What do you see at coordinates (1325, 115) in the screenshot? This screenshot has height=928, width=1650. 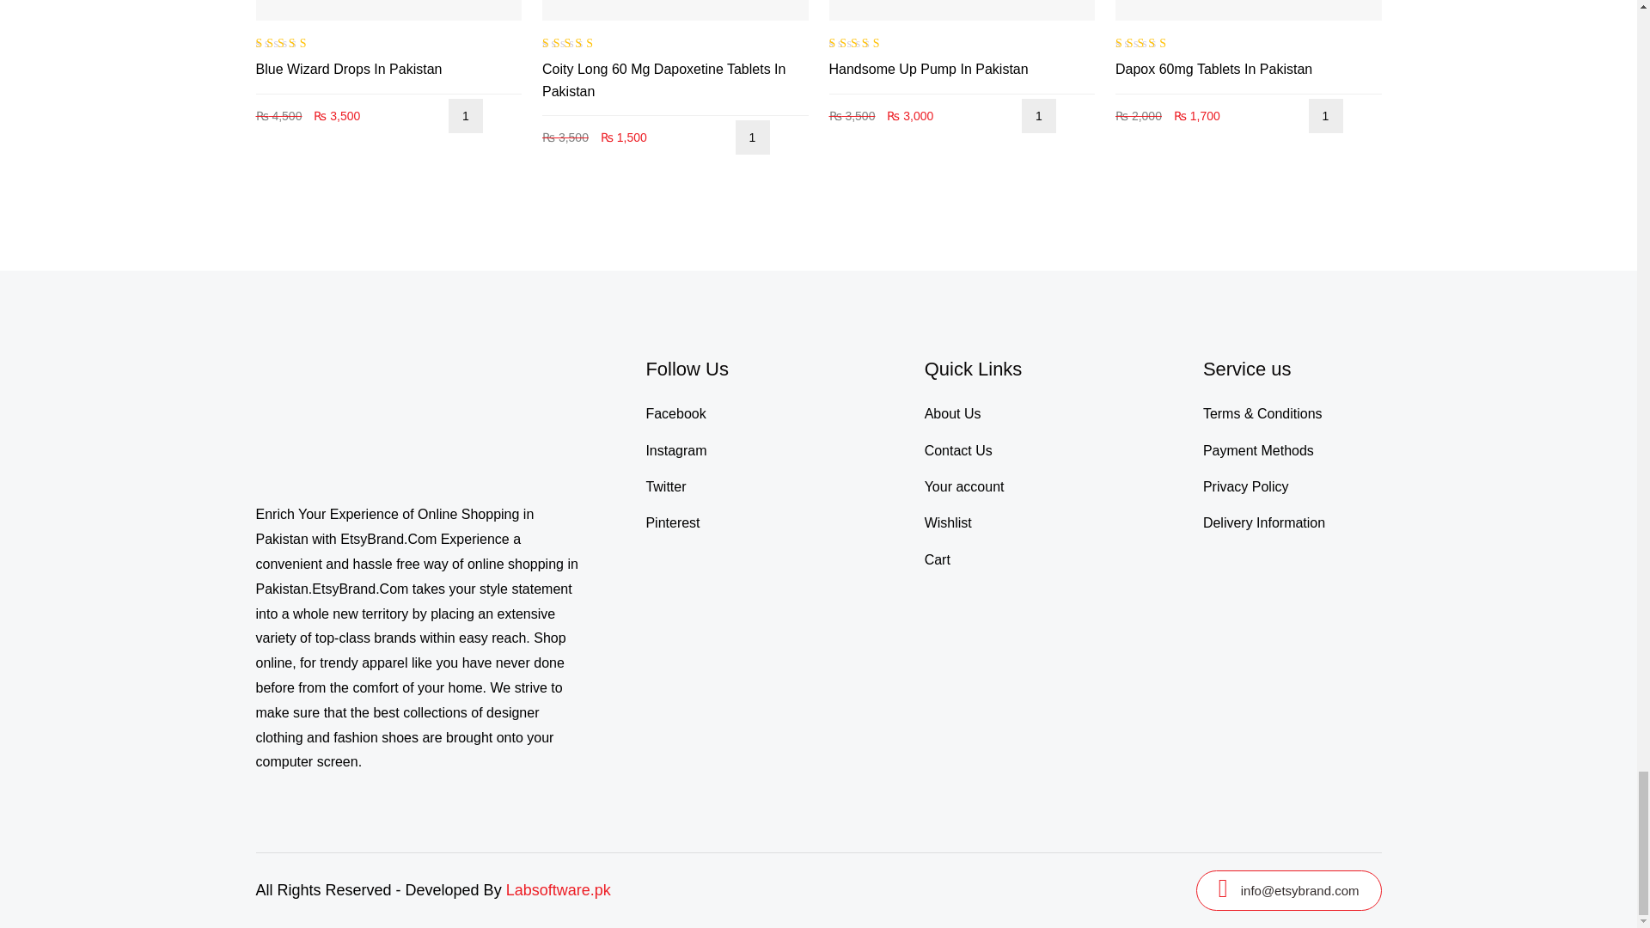 I see `1` at bounding box center [1325, 115].